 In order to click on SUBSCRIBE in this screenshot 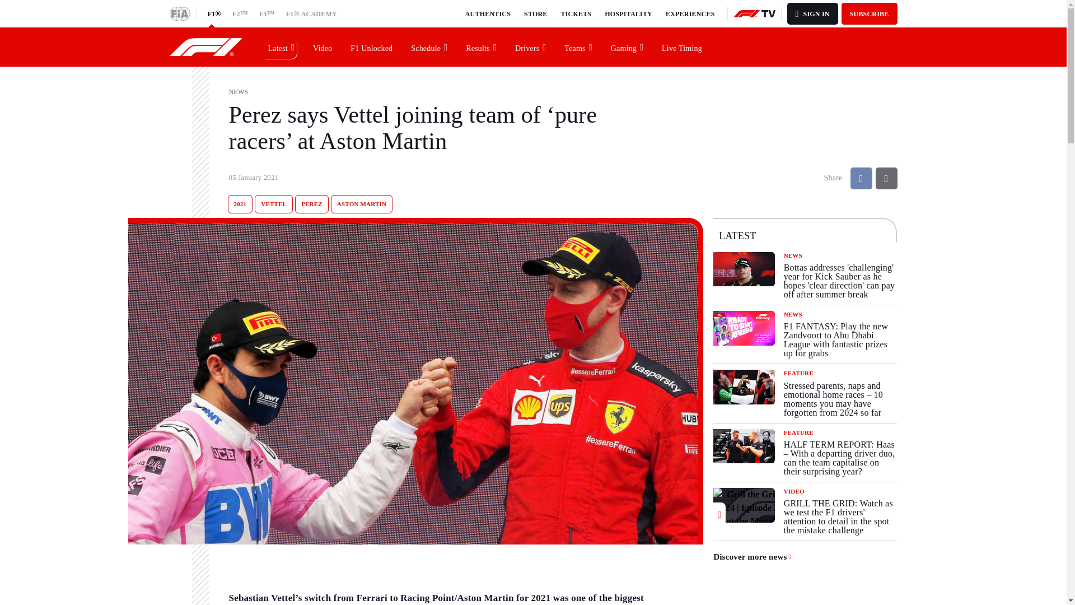, I will do `click(870, 13)`.